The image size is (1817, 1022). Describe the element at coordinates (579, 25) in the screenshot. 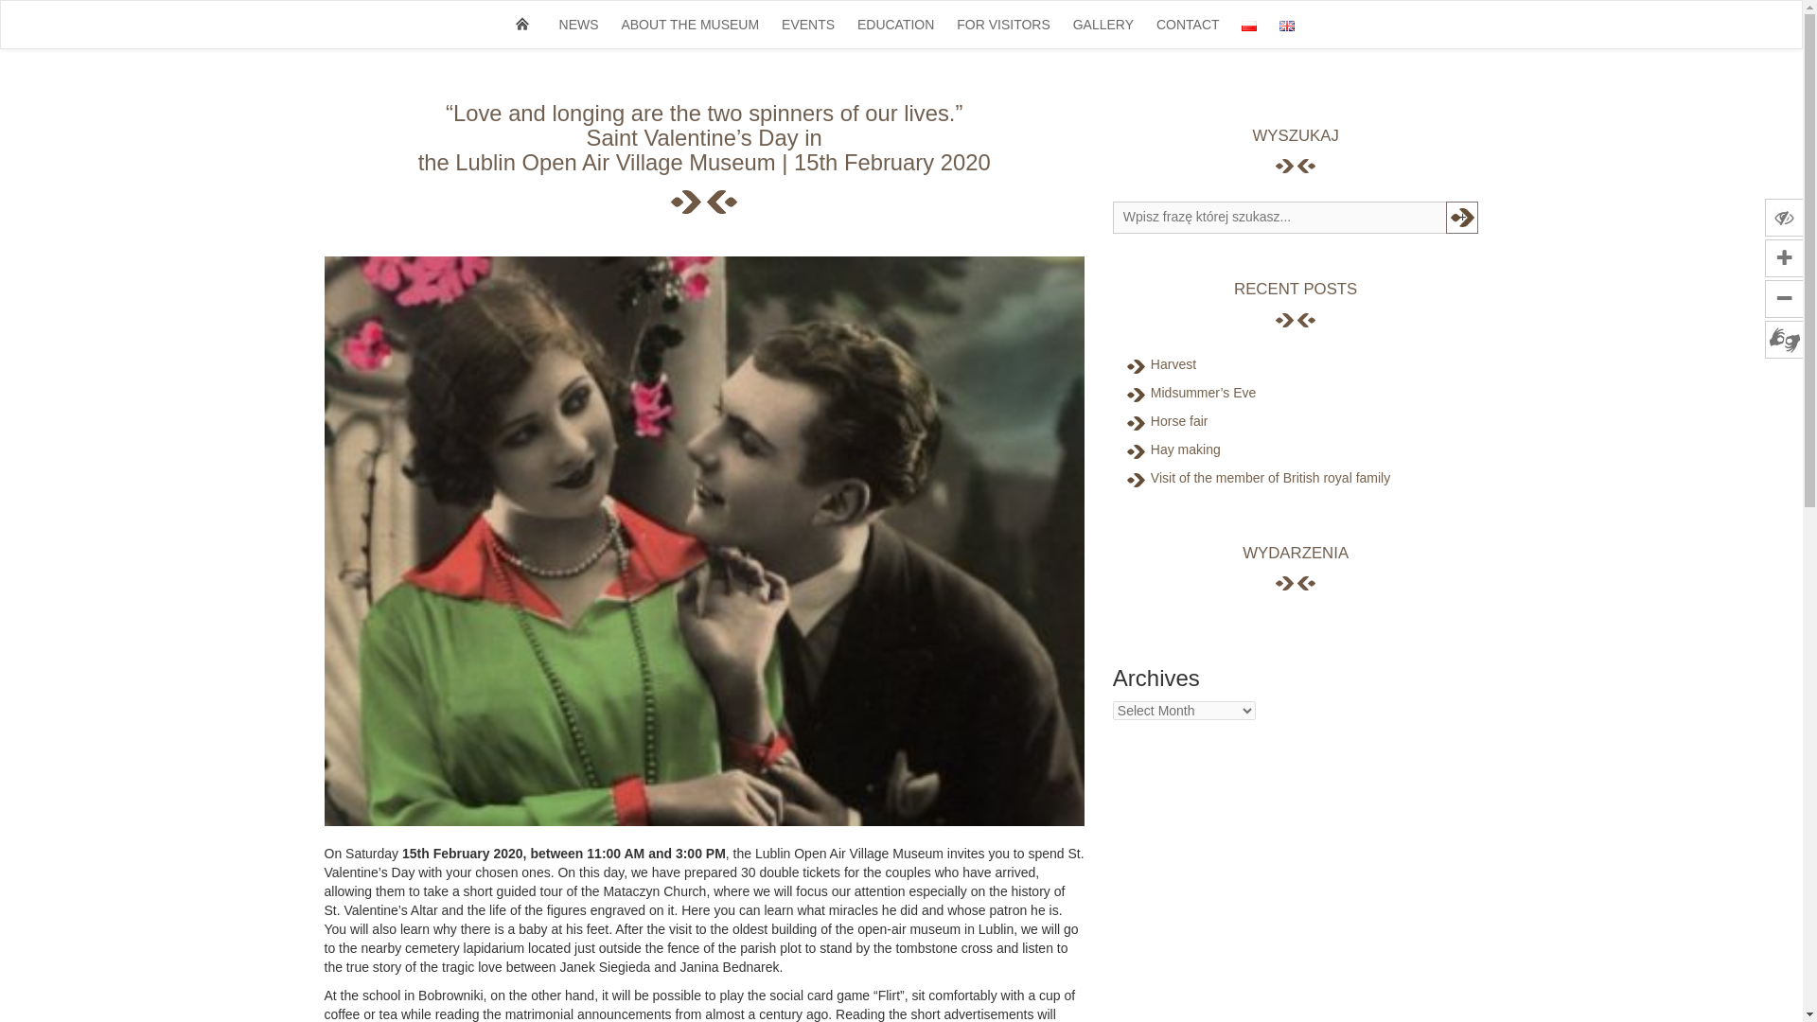

I see `NEWS` at that location.